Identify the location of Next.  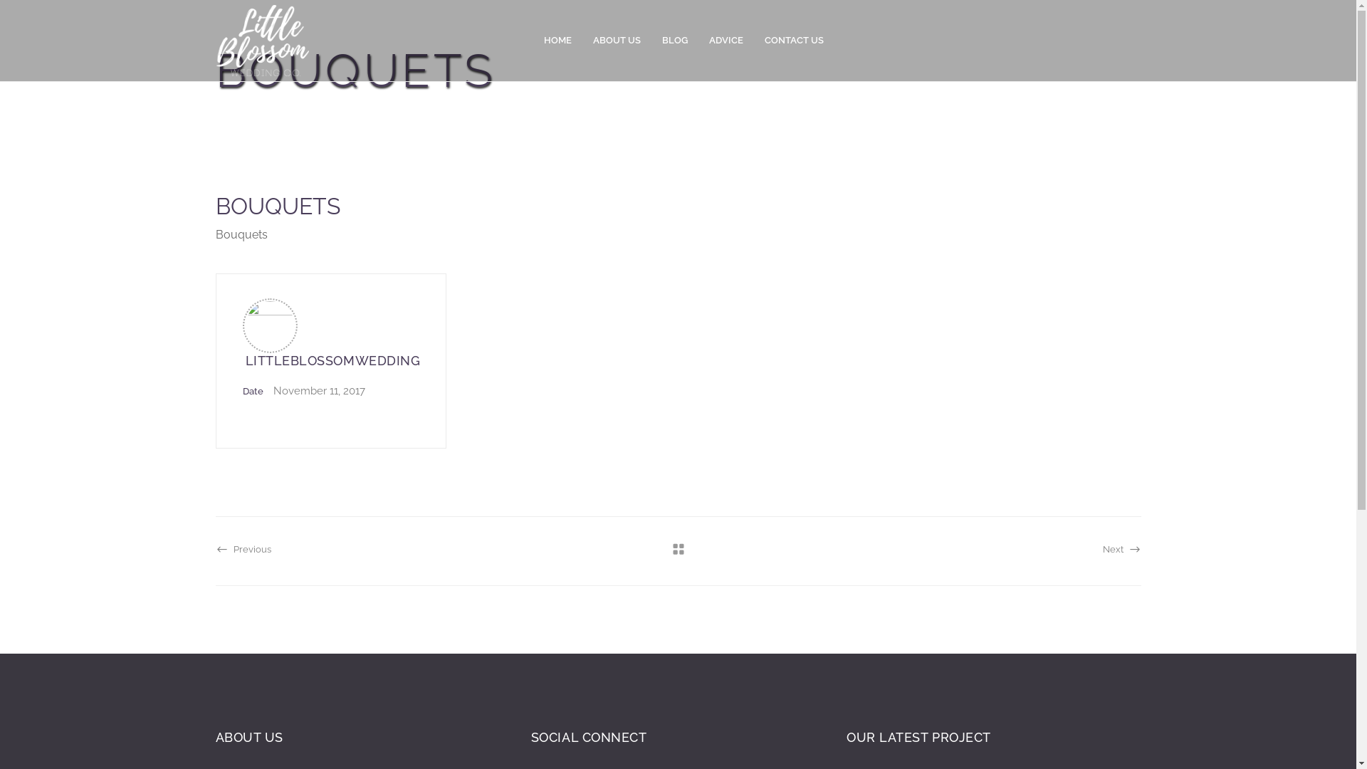
(1121, 553).